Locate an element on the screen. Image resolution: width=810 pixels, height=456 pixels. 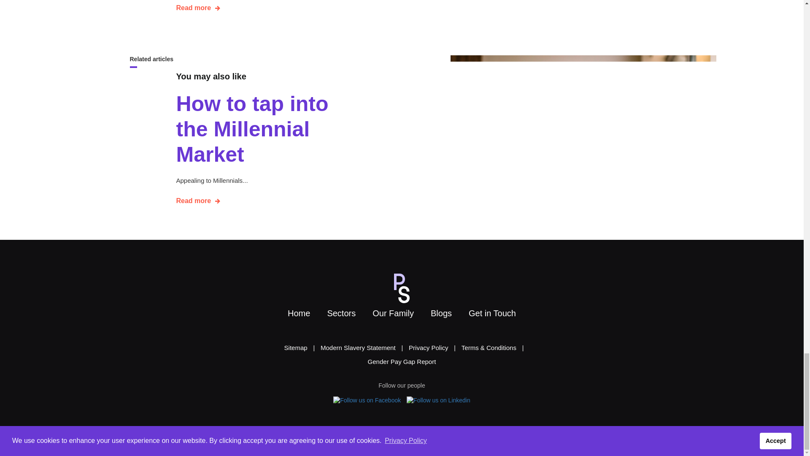
Blogs is located at coordinates (441, 313).